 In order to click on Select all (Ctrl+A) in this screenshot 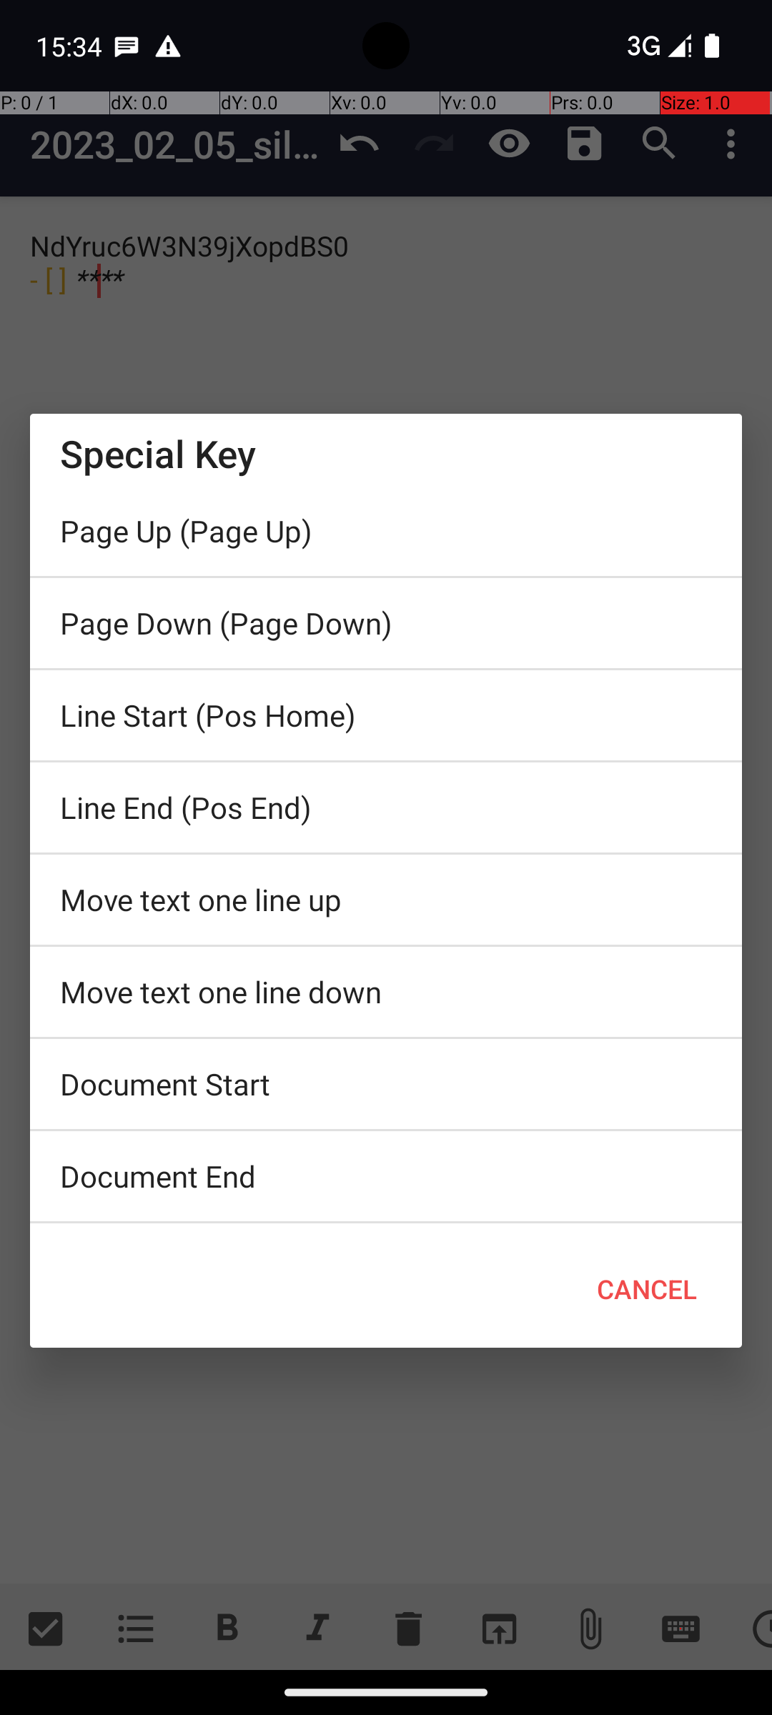, I will do `click(386, 1227)`.